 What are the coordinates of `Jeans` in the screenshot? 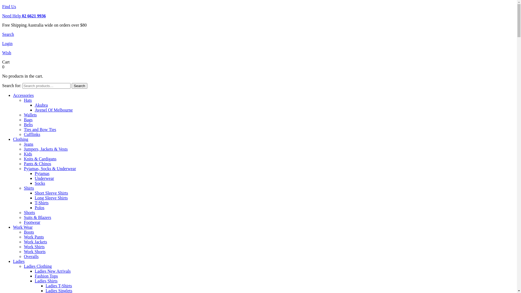 It's located at (28, 144).